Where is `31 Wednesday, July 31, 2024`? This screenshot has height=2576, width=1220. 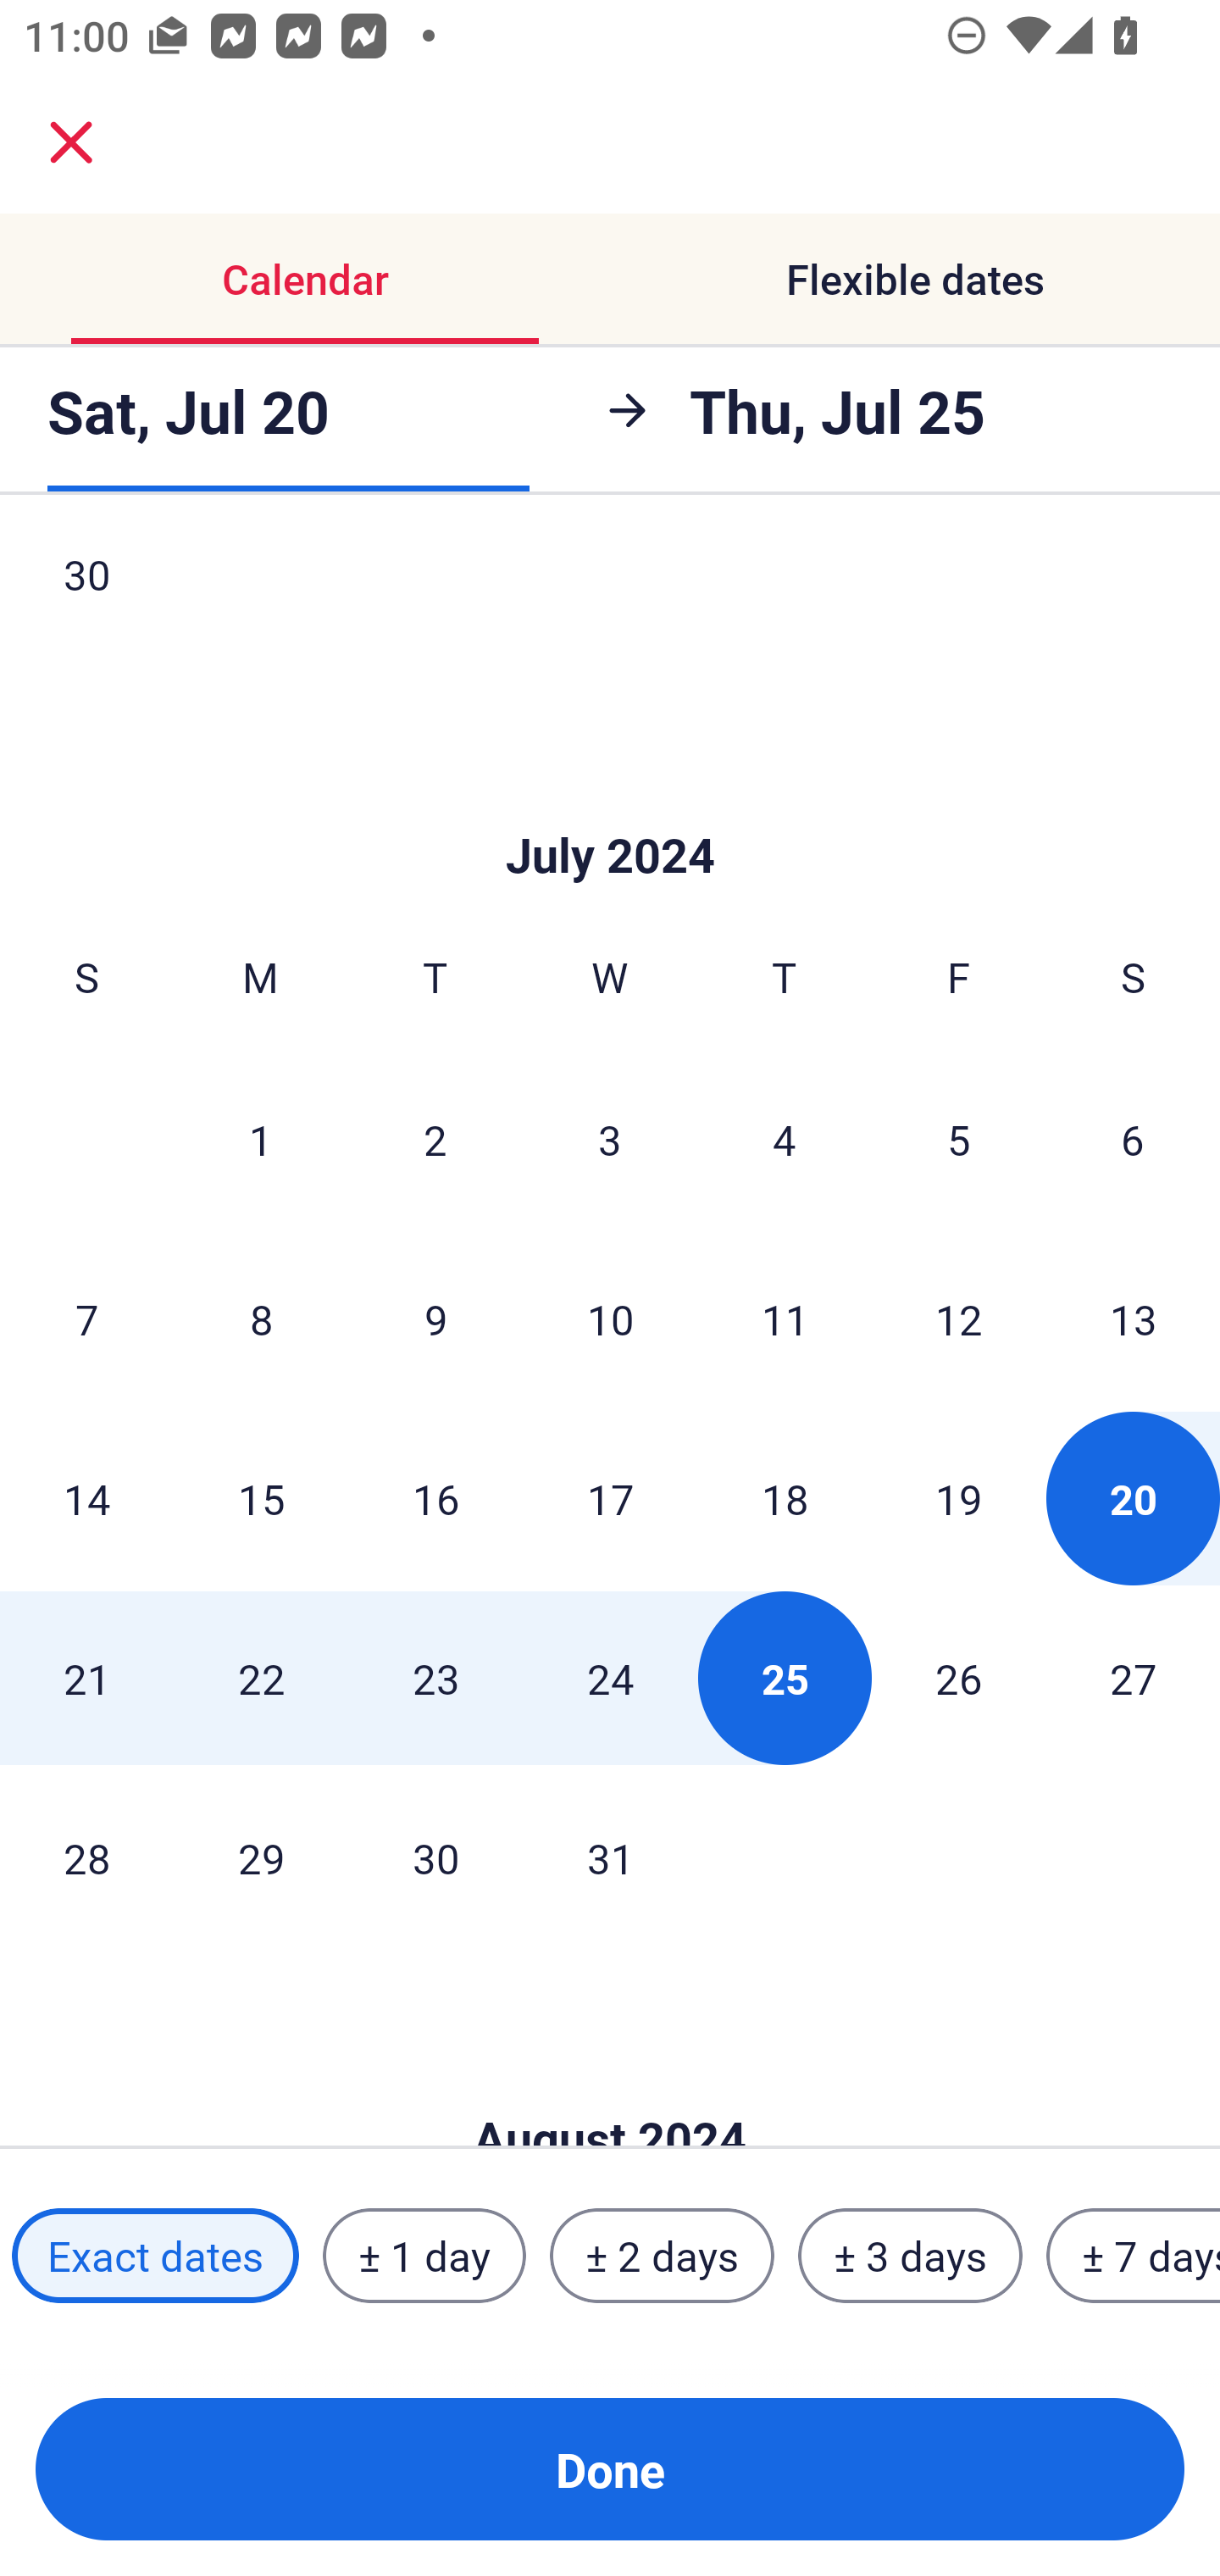
31 Wednesday, July 31, 2024 is located at coordinates (610, 1858).